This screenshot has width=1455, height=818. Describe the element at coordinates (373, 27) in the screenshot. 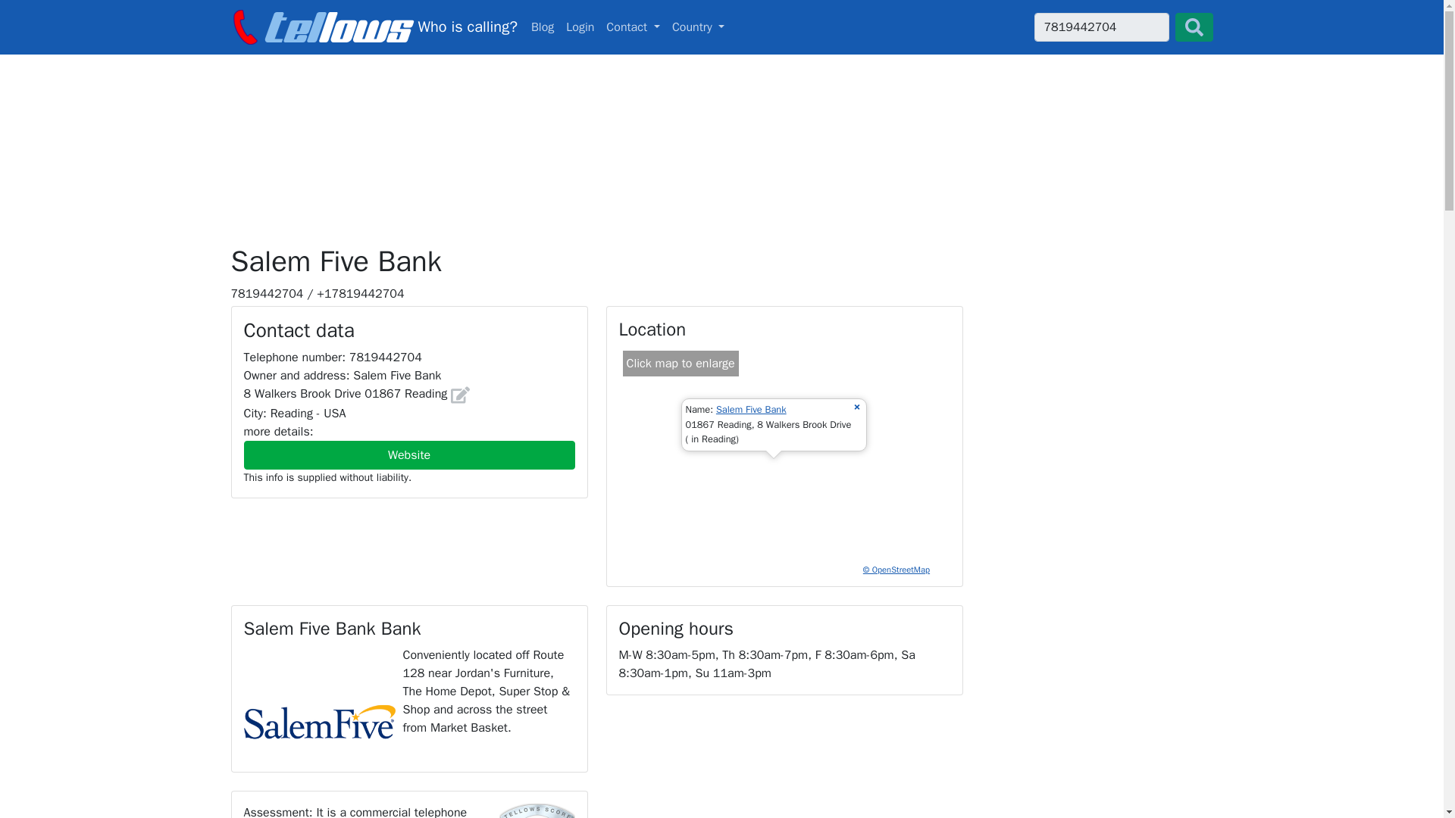

I see `Who is calling?` at that location.